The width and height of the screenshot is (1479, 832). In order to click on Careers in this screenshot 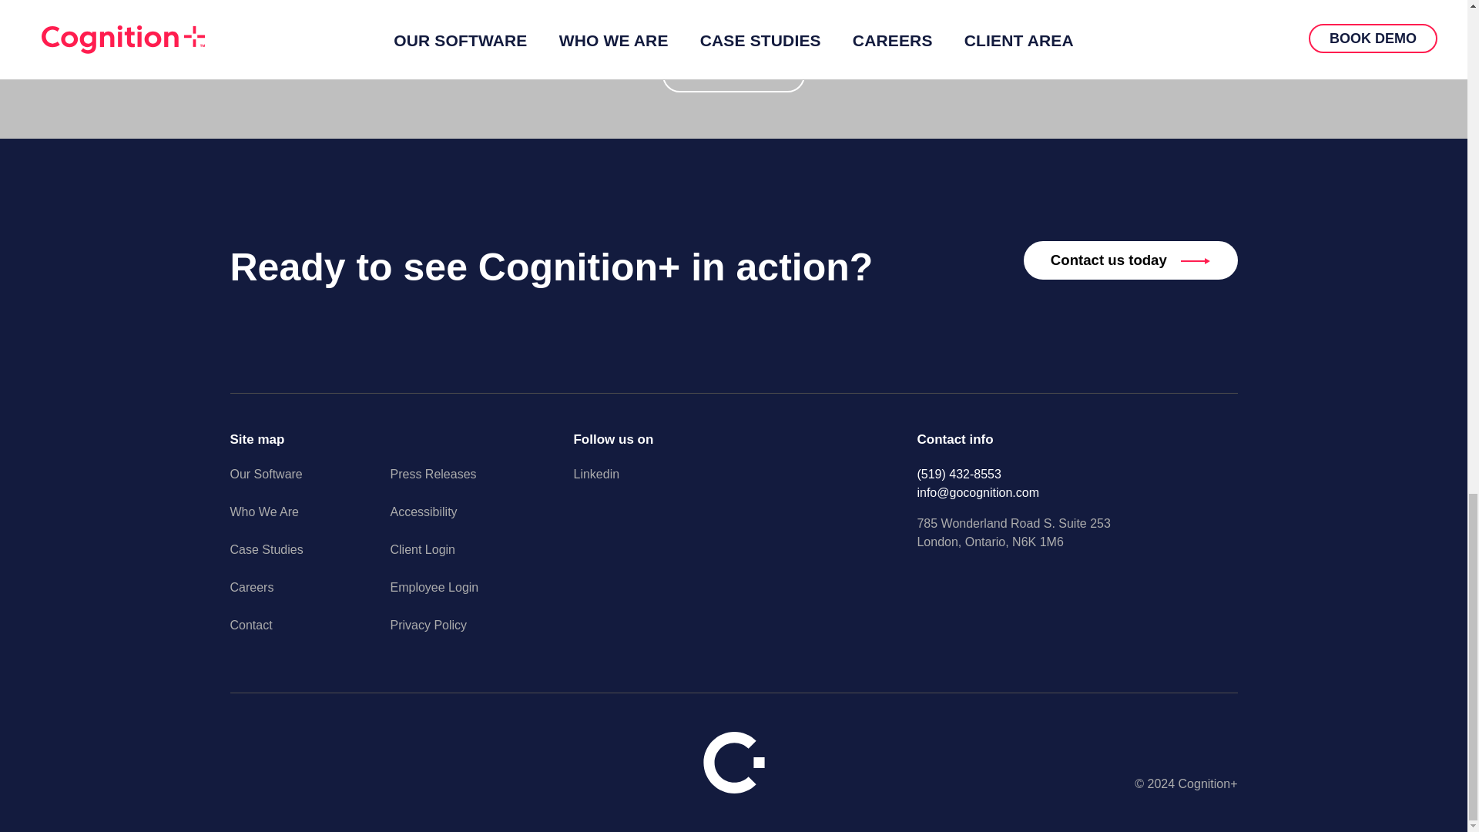, I will do `click(310, 597)`.